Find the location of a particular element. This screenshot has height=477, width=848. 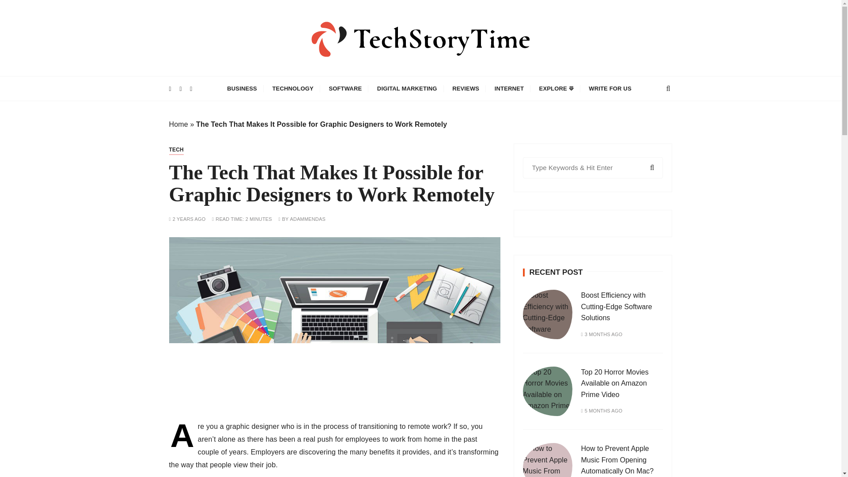

BUSINESS is located at coordinates (242, 88).